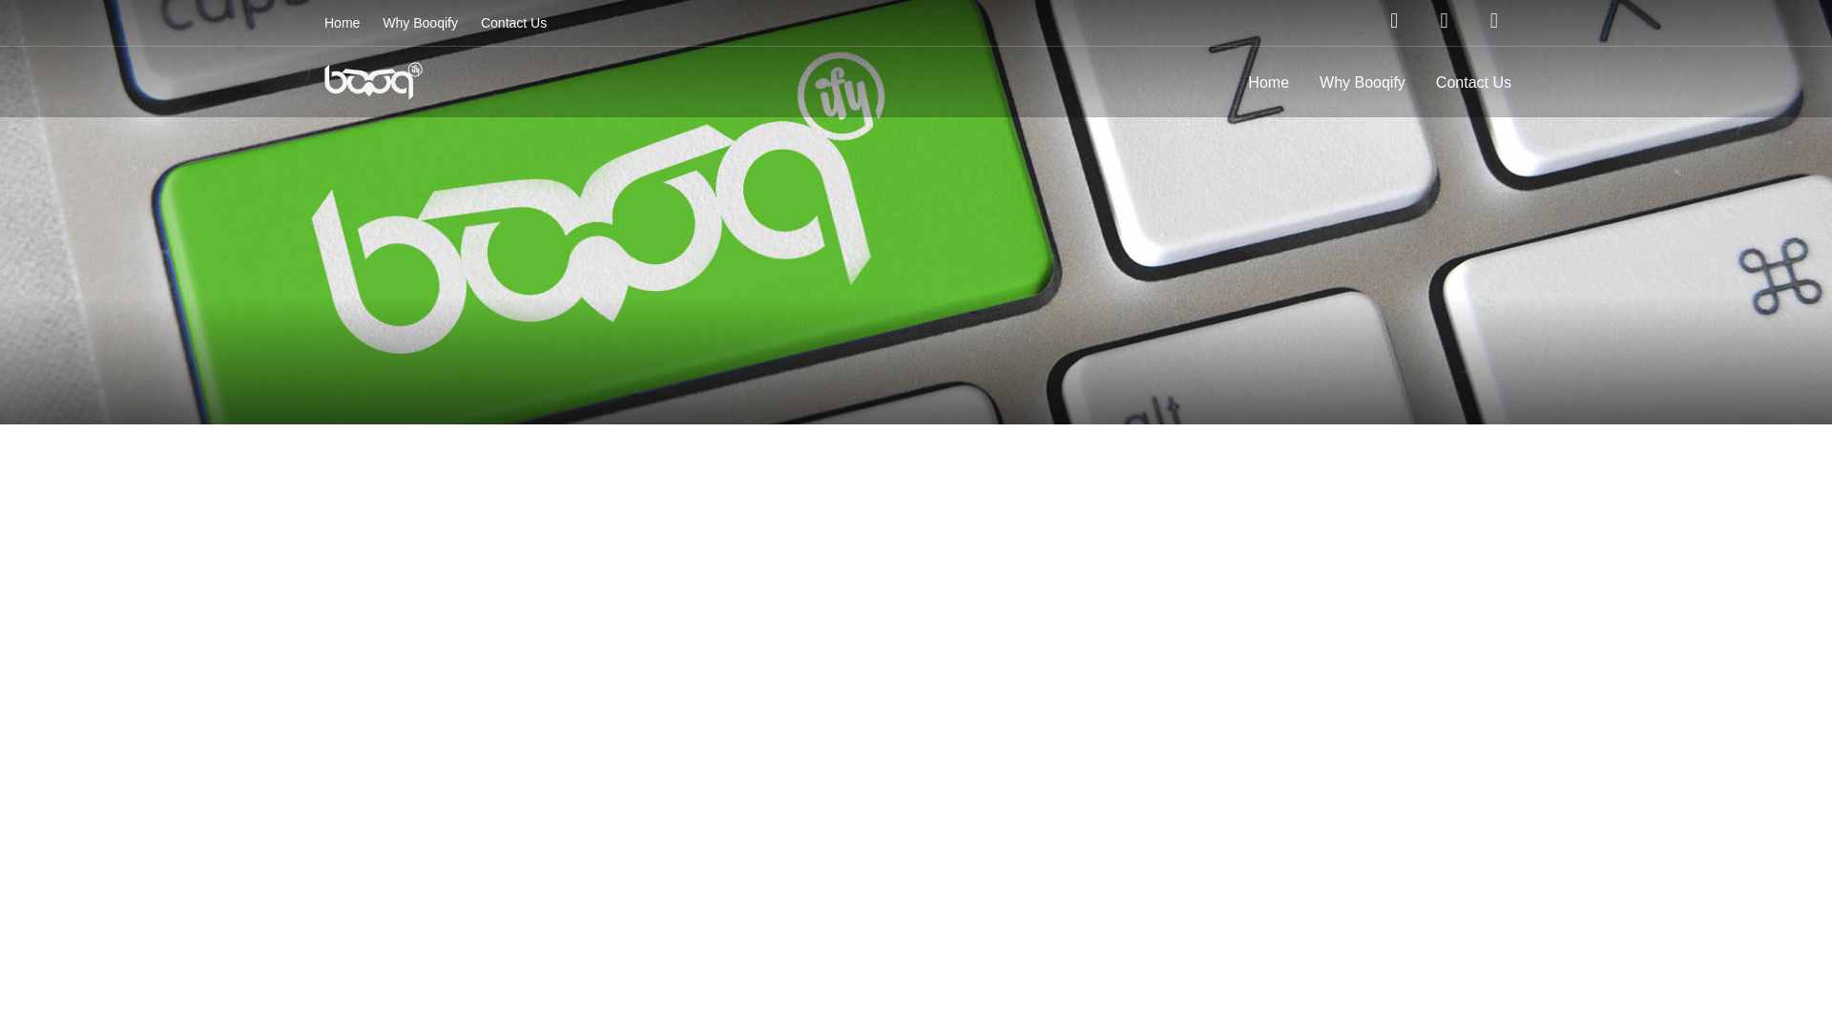 The image size is (1832, 1030). I want to click on Why Booqify, so click(1363, 82).